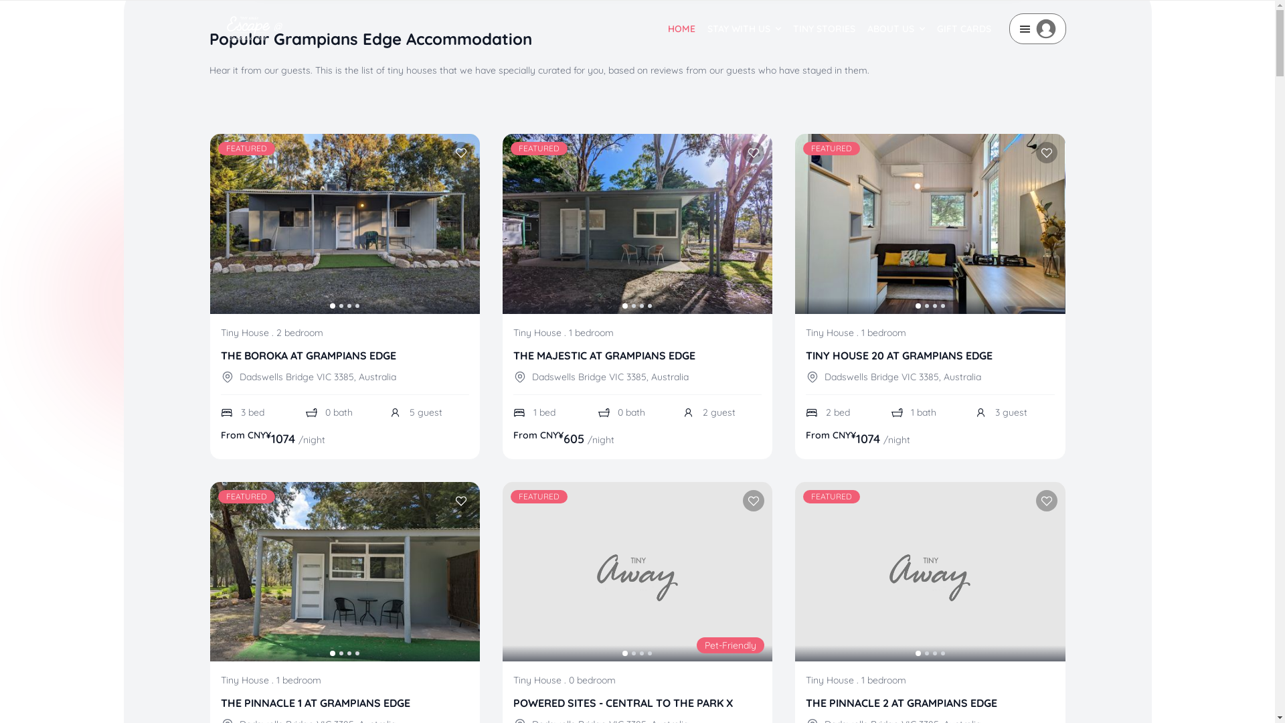 The width and height of the screenshot is (1285, 723). What do you see at coordinates (681, 29) in the screenshot?
I see `HOME` at bounding box center [681, 29].